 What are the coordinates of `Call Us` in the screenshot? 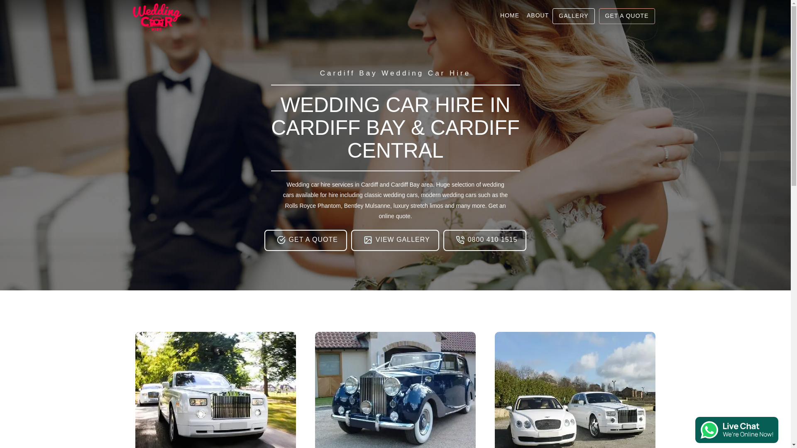 It's located at (485, 240).